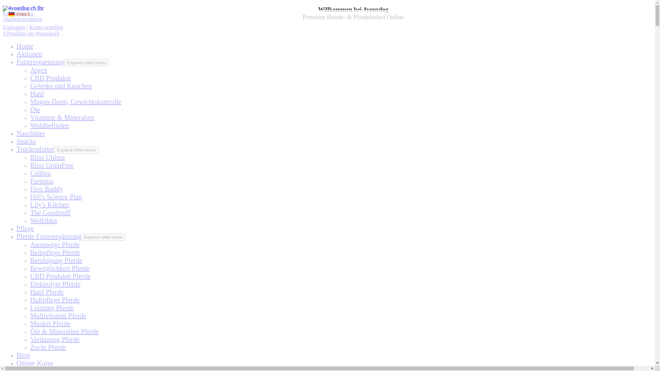 This screenshot has width=660, height=371. I want to click on The Goodstuff, so click(50, 213).